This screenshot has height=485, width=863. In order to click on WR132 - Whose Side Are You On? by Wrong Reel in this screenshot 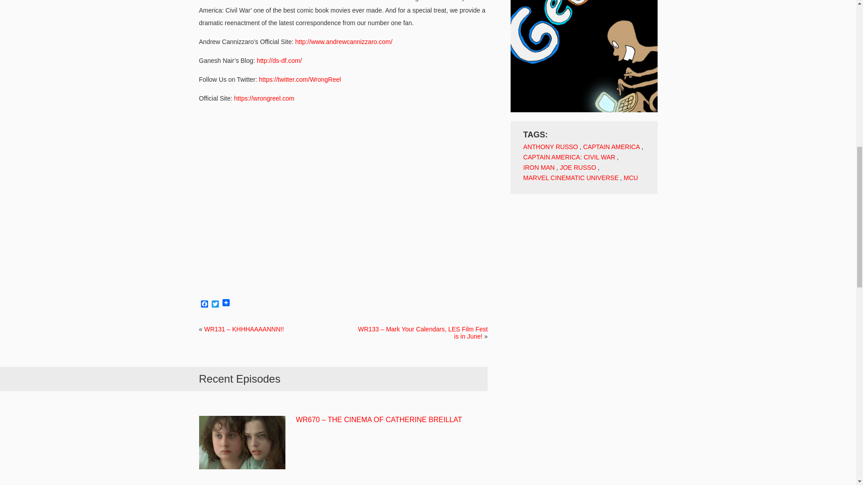, I will do `click(343, 200)`.